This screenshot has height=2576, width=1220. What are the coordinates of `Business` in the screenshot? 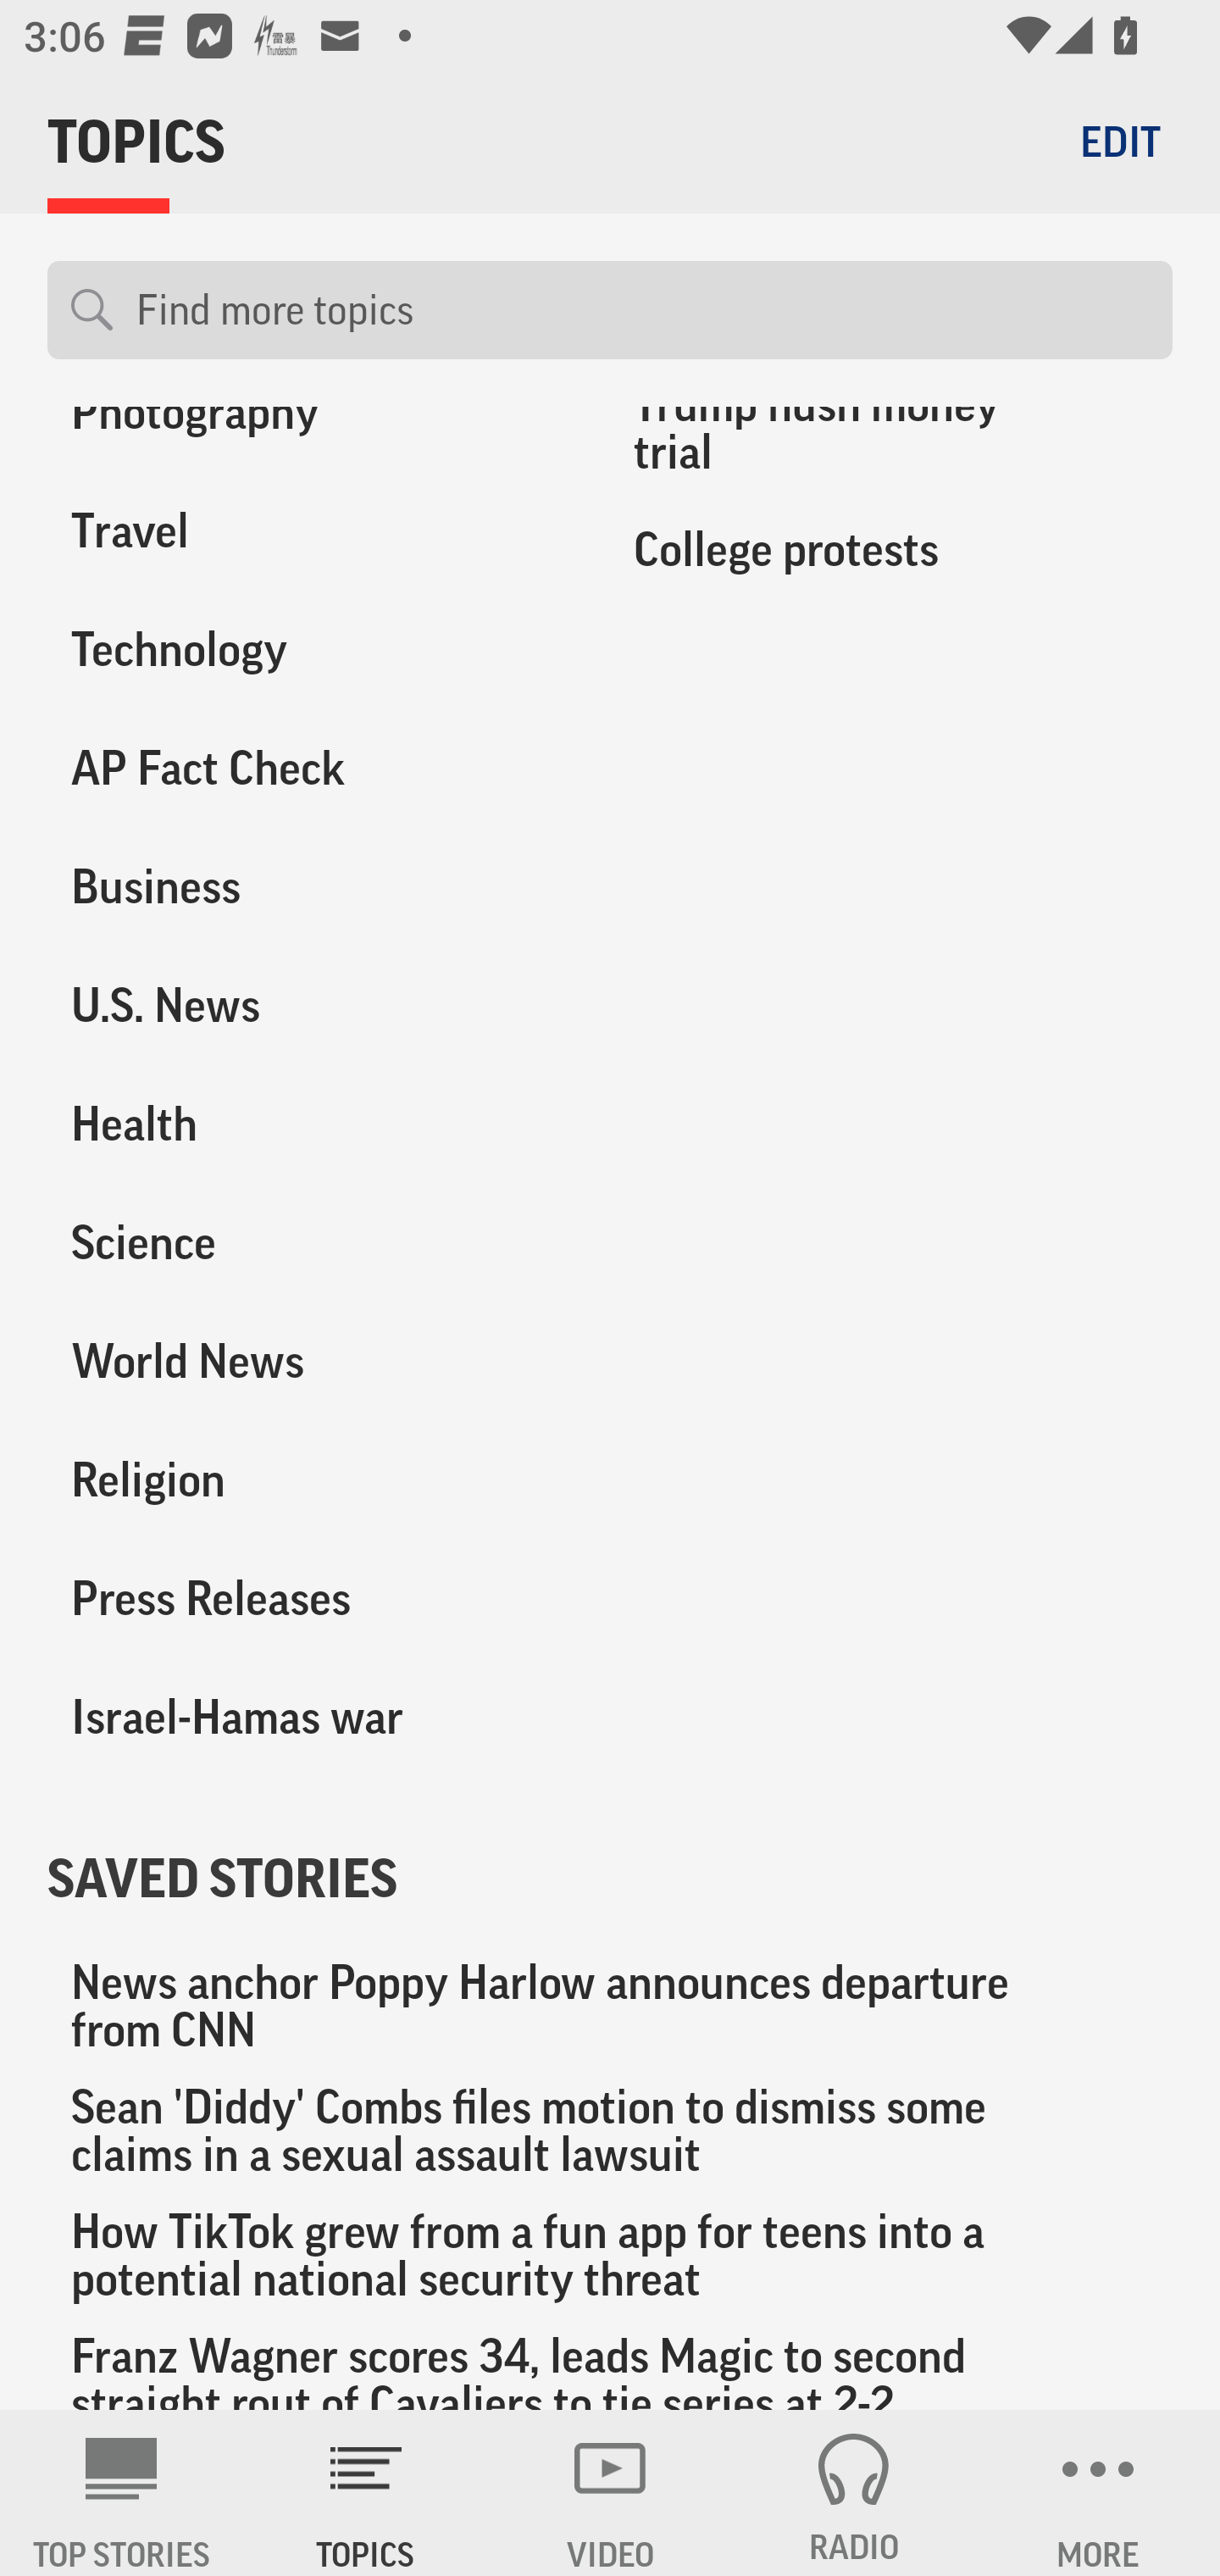 It's located at (305, 885).